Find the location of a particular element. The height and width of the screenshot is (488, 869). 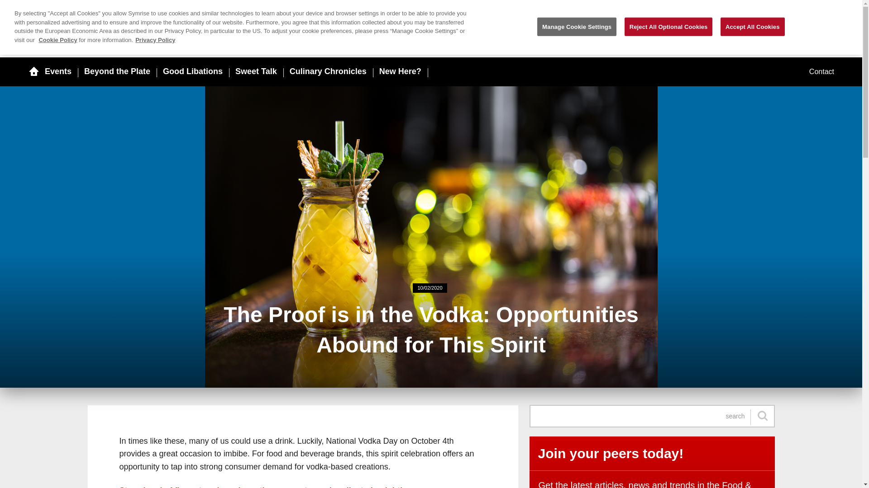

Home is located at coordinates (33, 71).